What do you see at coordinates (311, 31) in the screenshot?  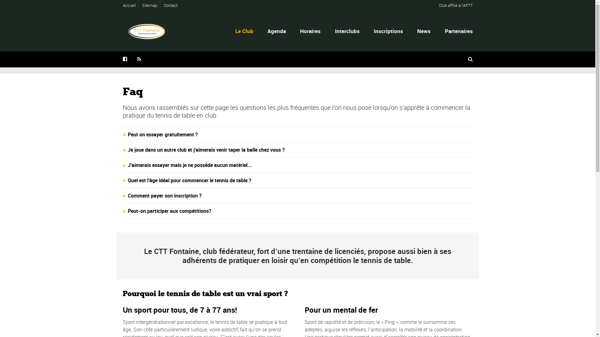 I see `Horaires` at bounding box center [311, 31].